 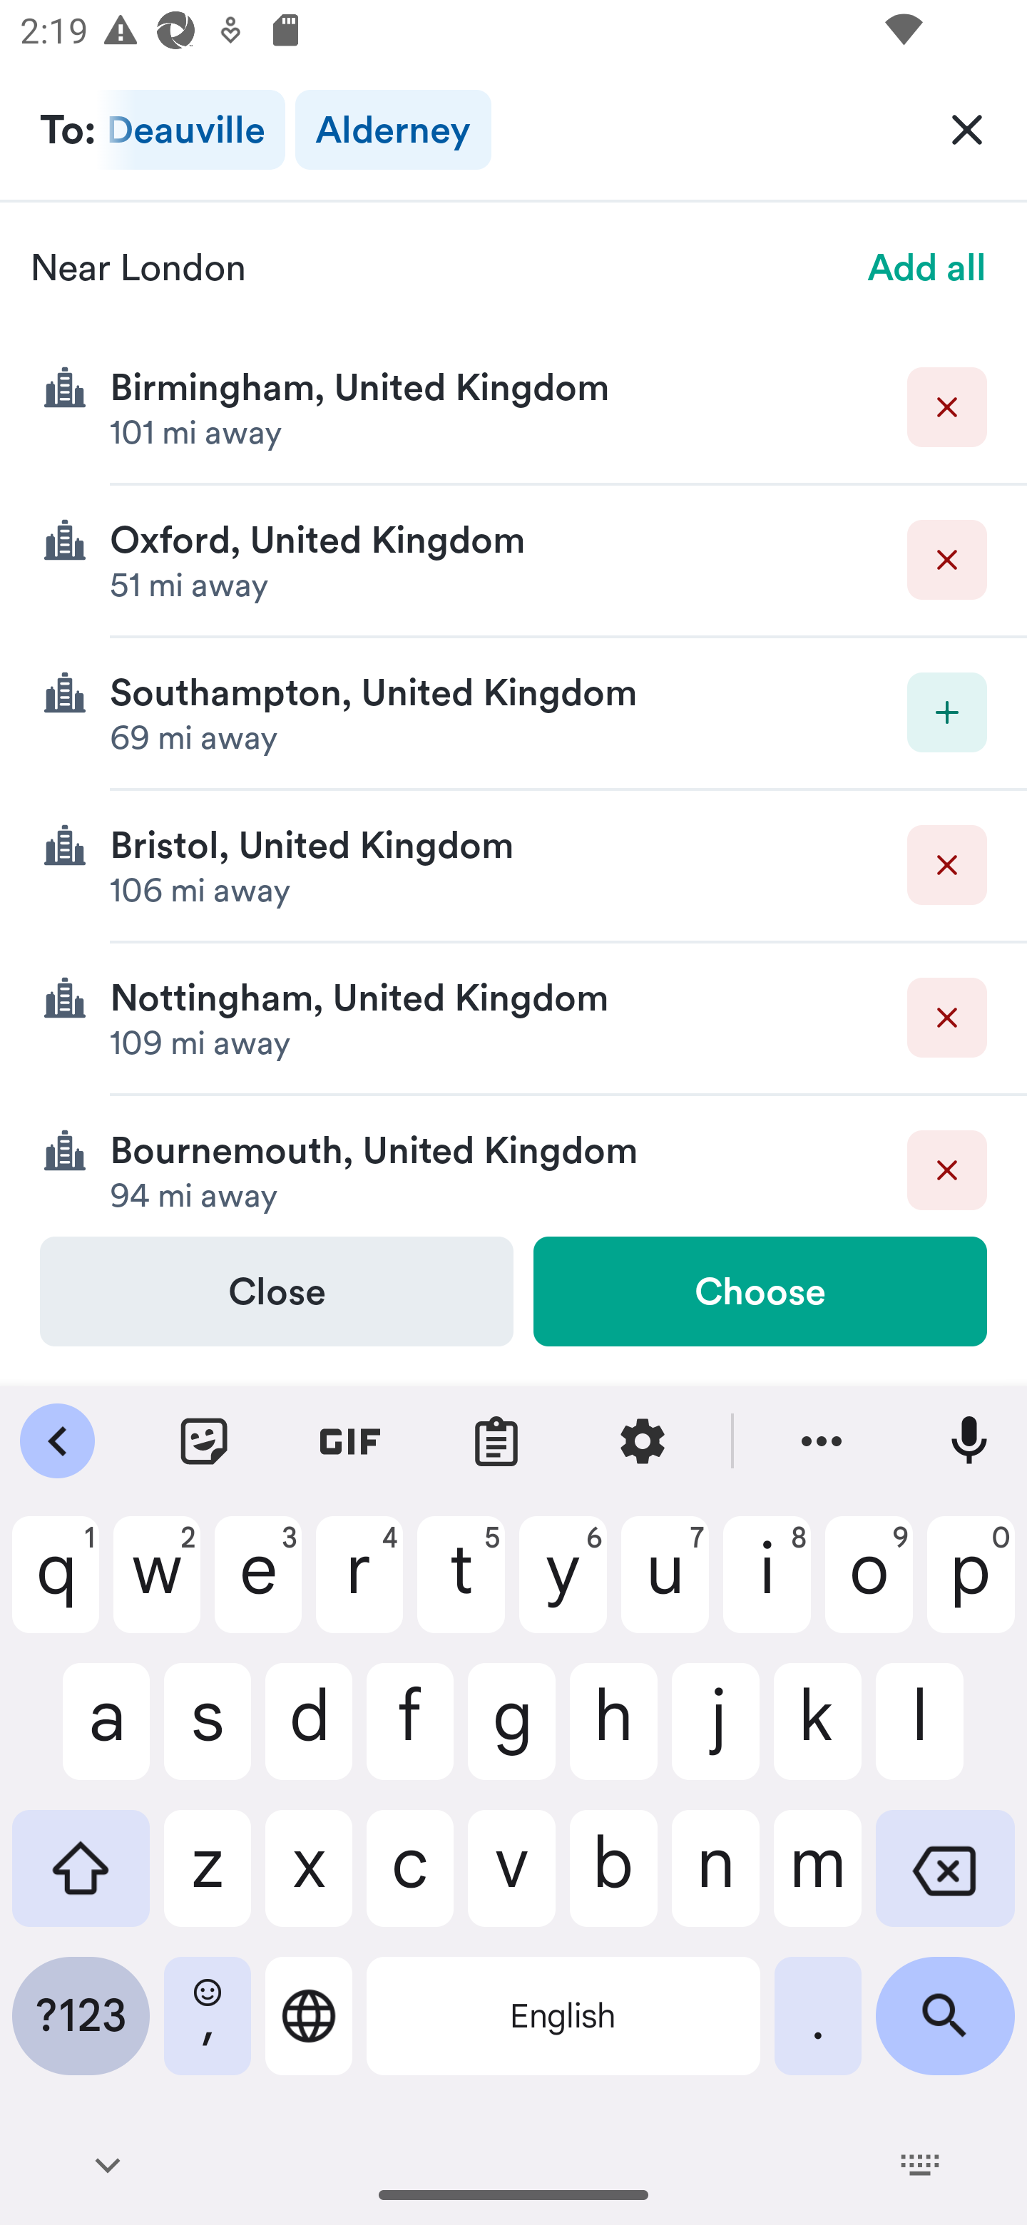 What do you see at coordinates (947, 561) in the screenshot?
I see `Delete` at bounding box center [947, 561].